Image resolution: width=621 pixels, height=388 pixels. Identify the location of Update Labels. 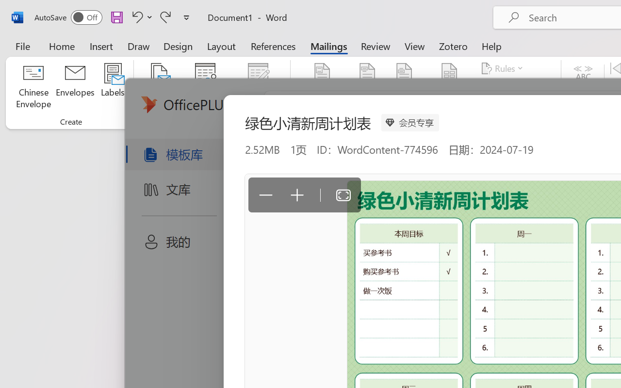
(516, 106).